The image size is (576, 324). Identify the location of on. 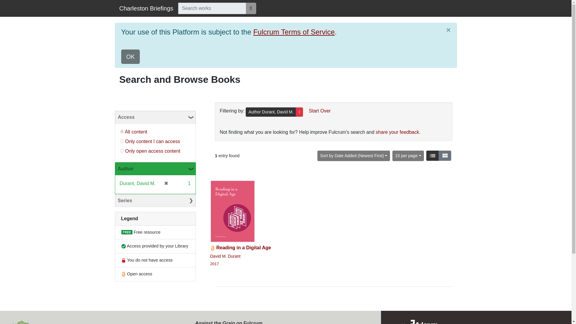
(445, 155).